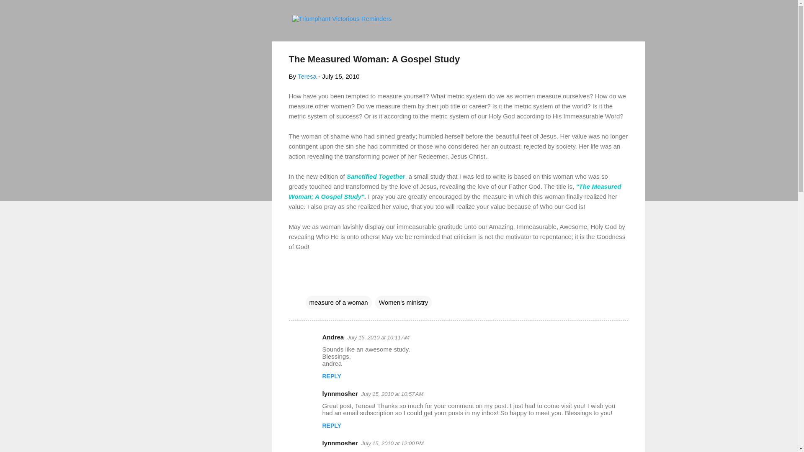 Image resolution: width=804 pixels, height=452 pixels. Describe the element at coordinates (341, 76) in the screenshot. I see `July 15, 2010` at that location.